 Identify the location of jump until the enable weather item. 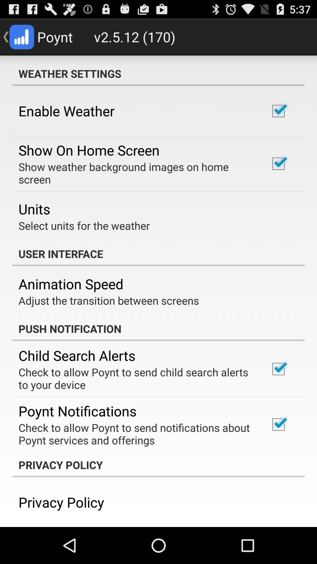
(66, 111).